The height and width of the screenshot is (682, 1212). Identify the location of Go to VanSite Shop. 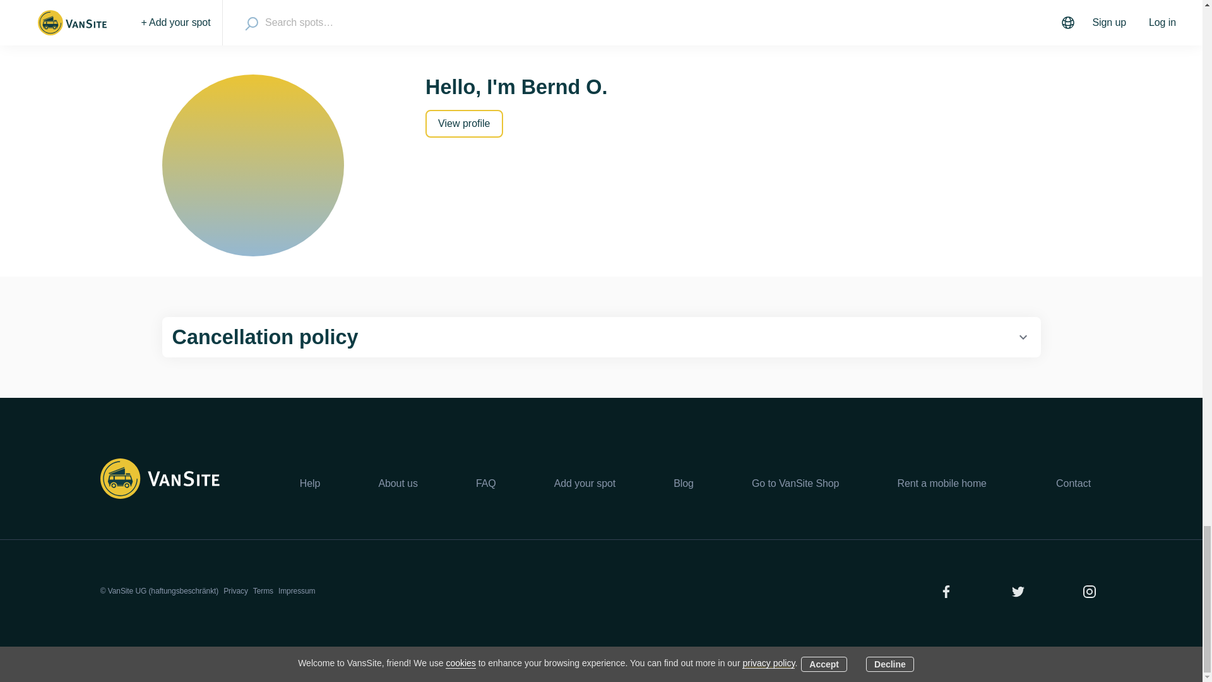
(795, 483).